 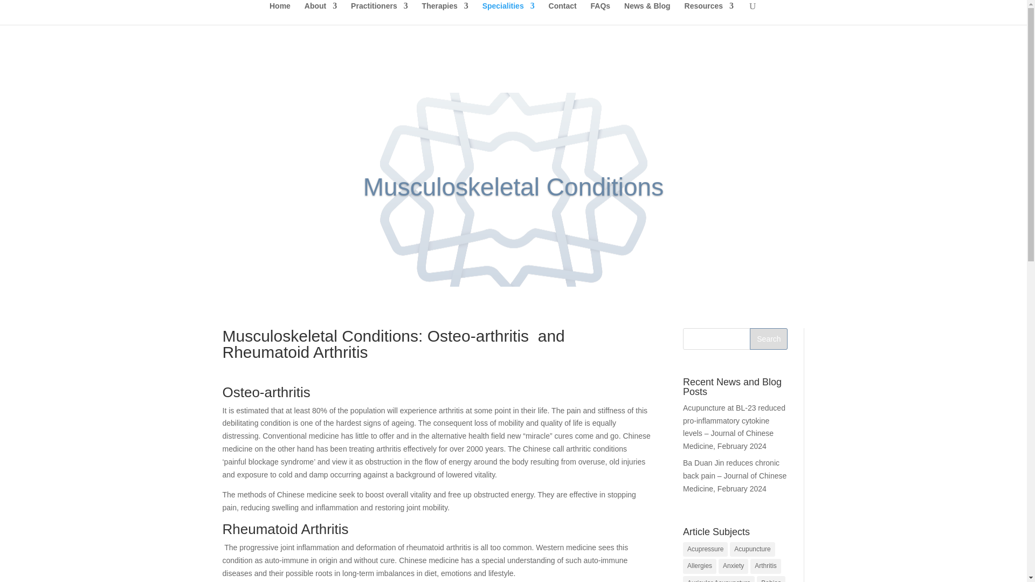 I want to click on About, so click(x=320, y=13).